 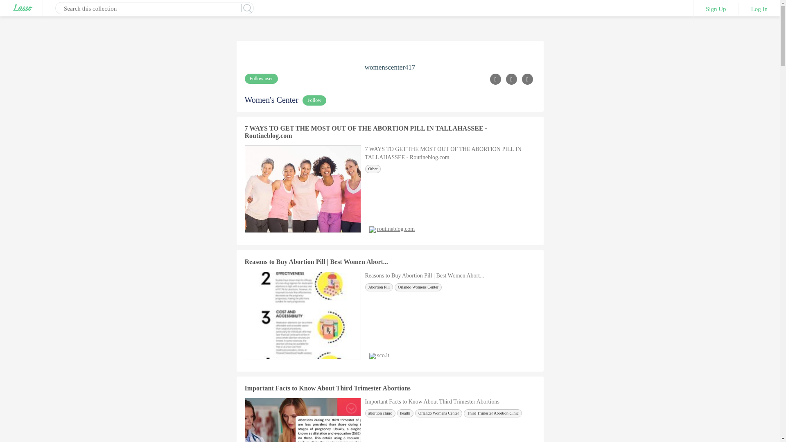 I want to click on Click to follow, so click(x=314, y=101).